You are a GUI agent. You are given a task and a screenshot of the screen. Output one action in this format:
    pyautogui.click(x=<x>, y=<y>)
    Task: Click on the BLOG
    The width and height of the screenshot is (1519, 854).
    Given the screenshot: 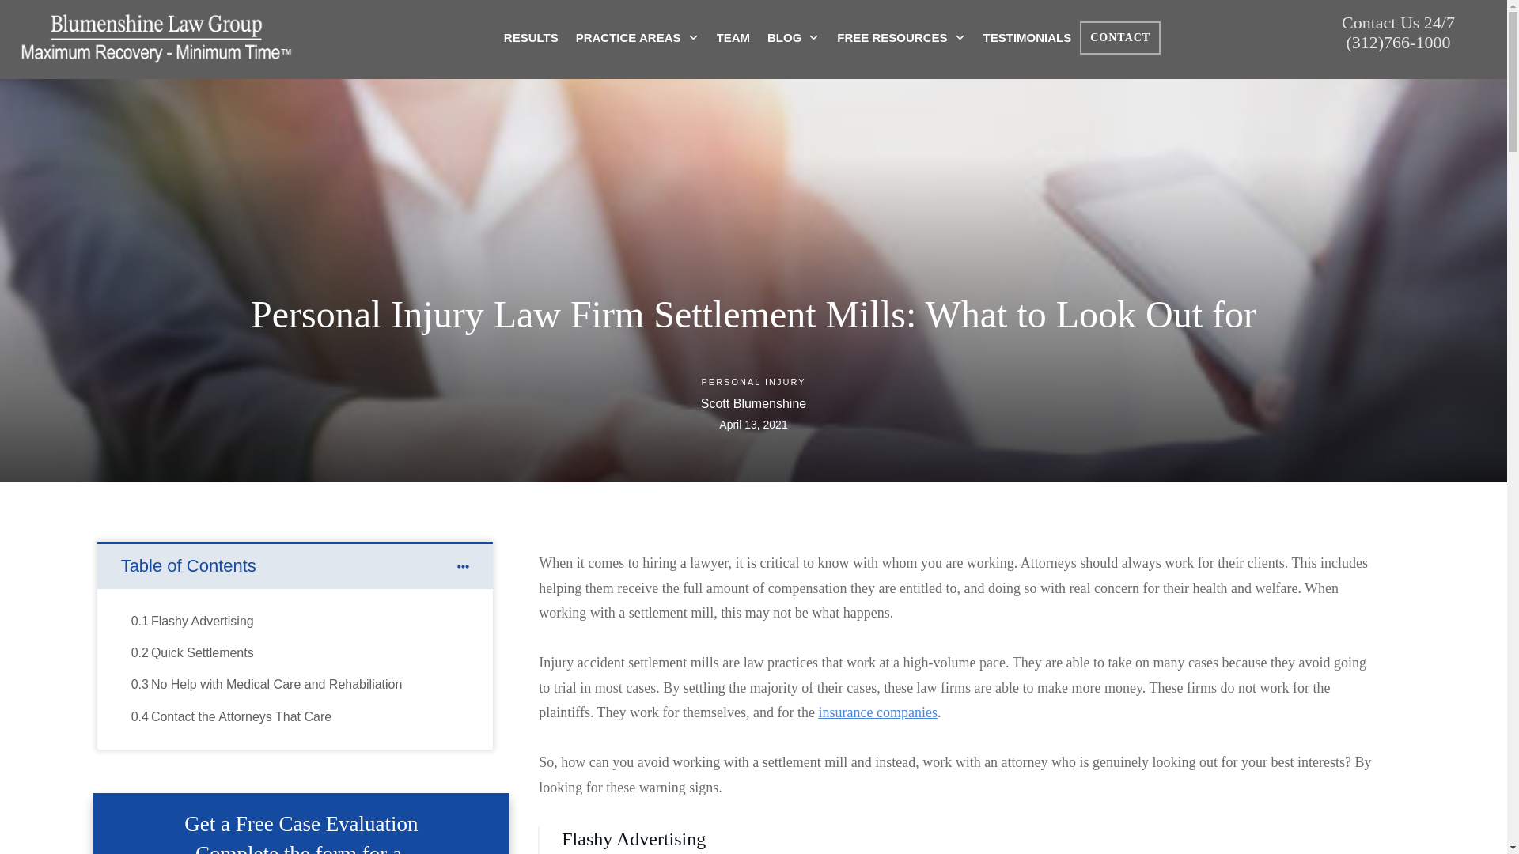 What is the action you would take?
    pyautogui.click(x=793, y=38)
    